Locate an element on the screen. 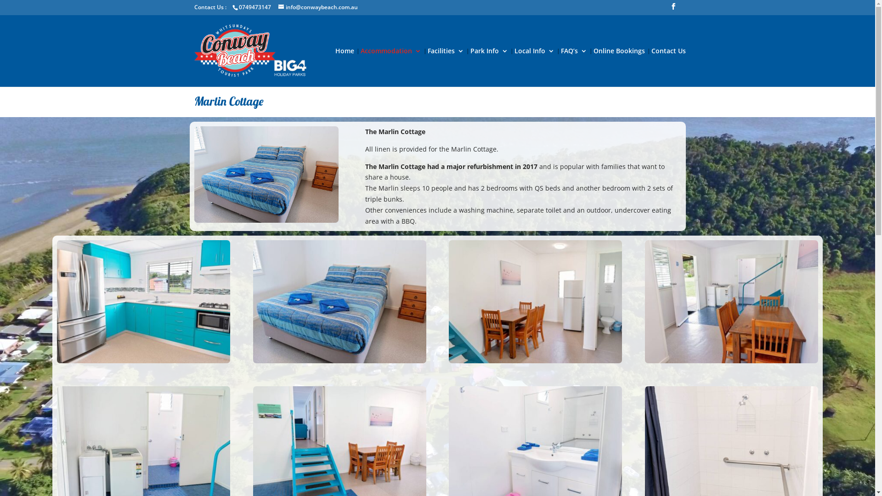  Home is located at coordinates (345, 67).